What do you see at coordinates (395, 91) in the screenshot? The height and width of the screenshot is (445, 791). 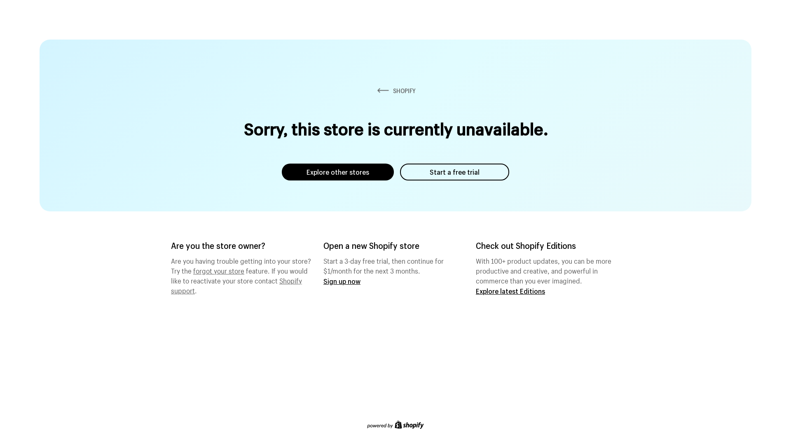 I see `SHOPIFY` at bounding box center [395, 91].